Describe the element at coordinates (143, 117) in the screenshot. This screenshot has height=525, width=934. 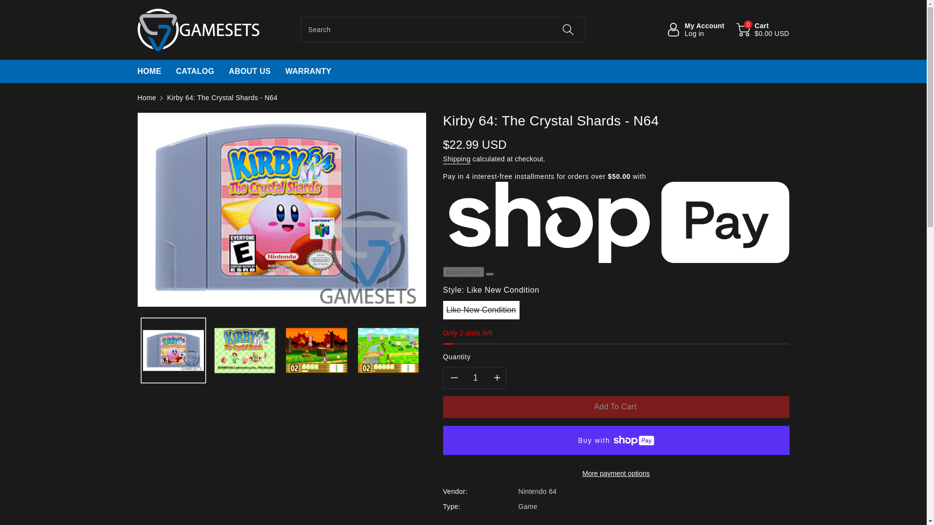
I see `WARRANTY` at that location.